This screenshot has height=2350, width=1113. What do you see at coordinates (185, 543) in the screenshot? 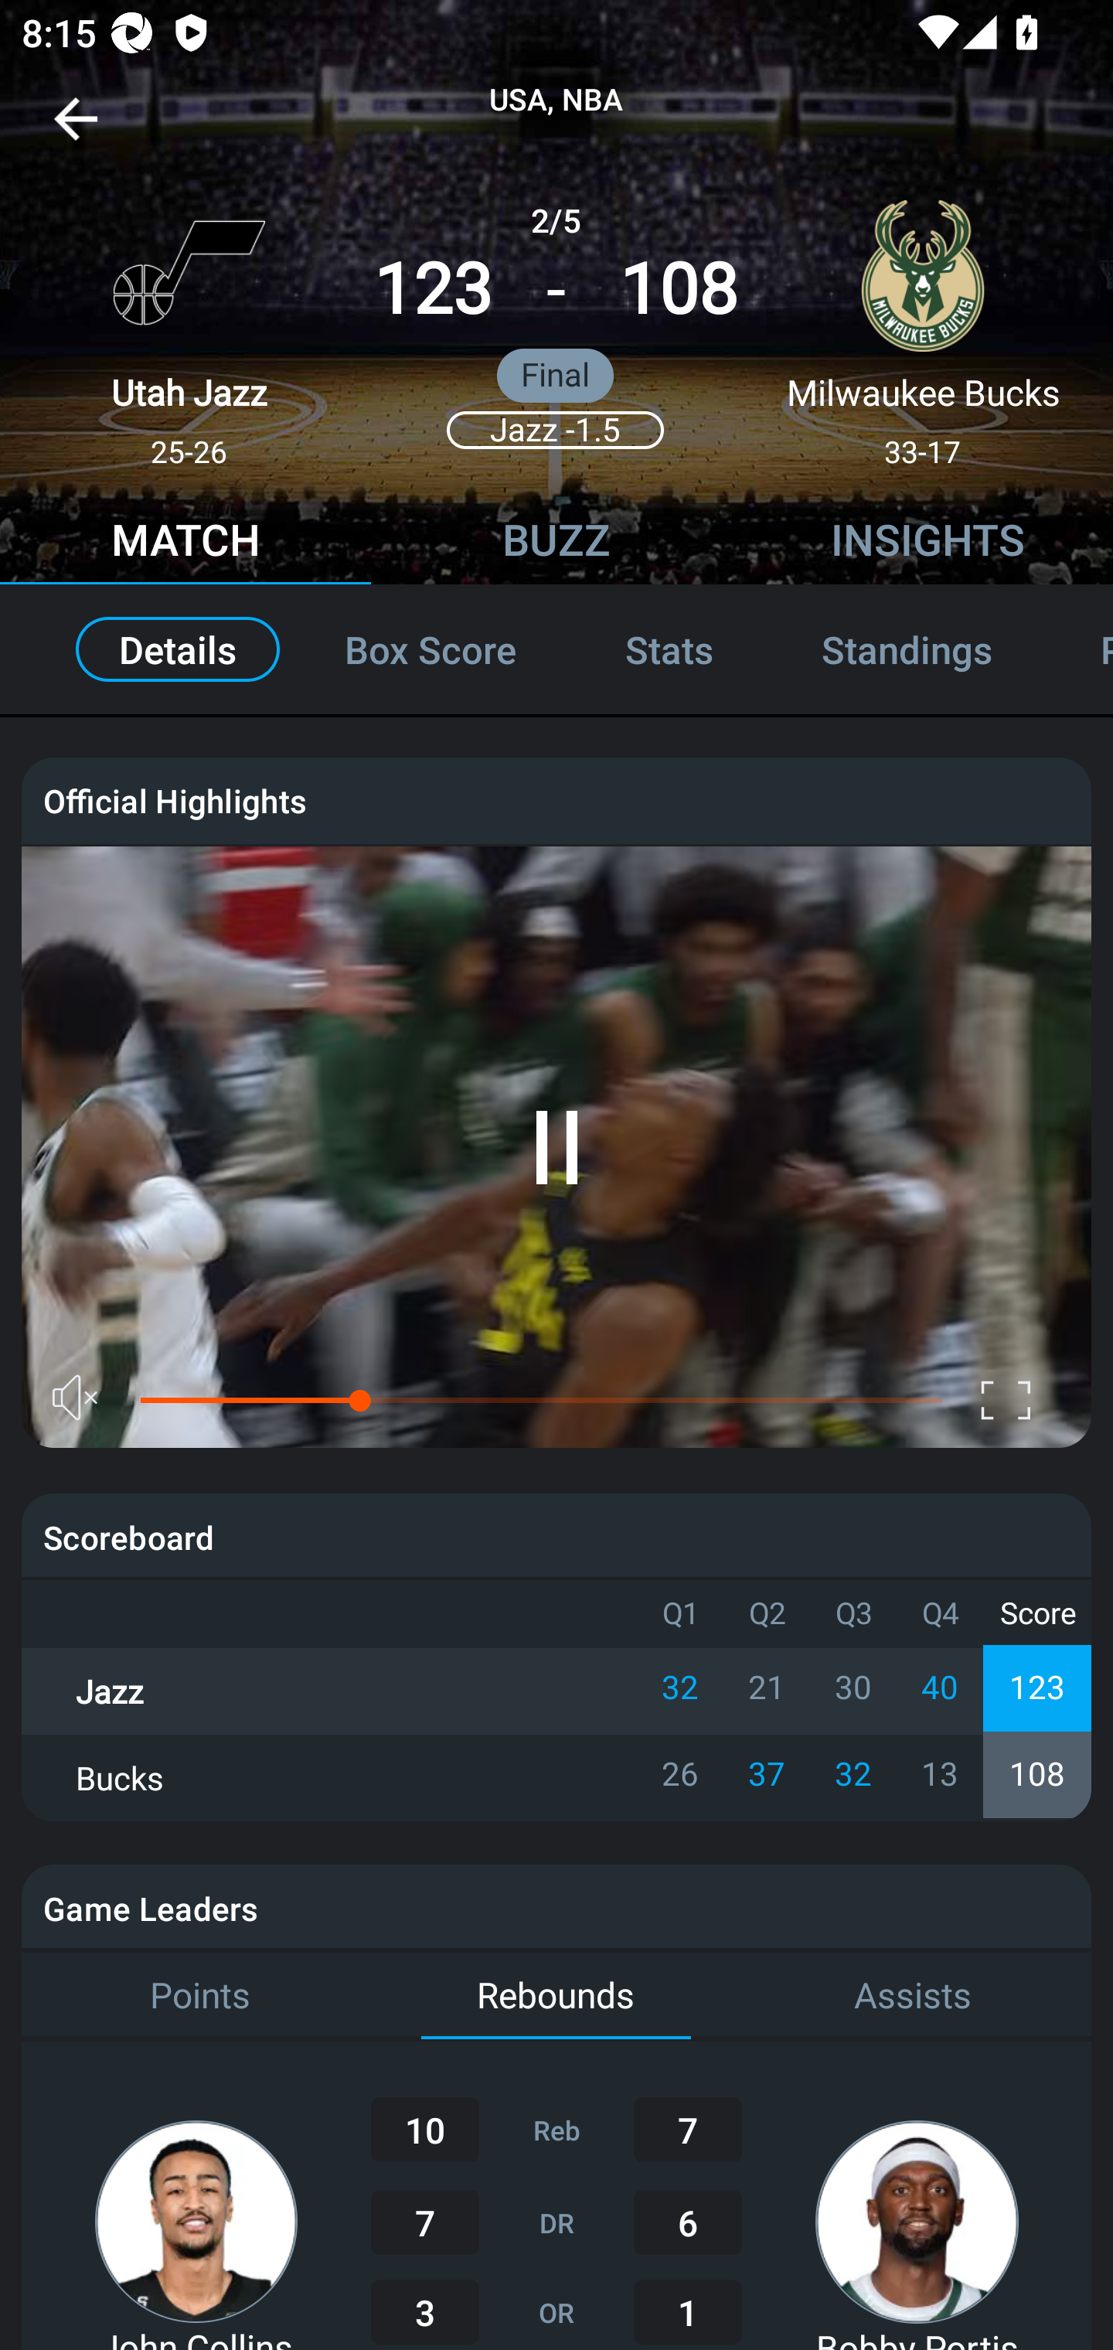
I see `MATCH` at bounding box center [185, 543].